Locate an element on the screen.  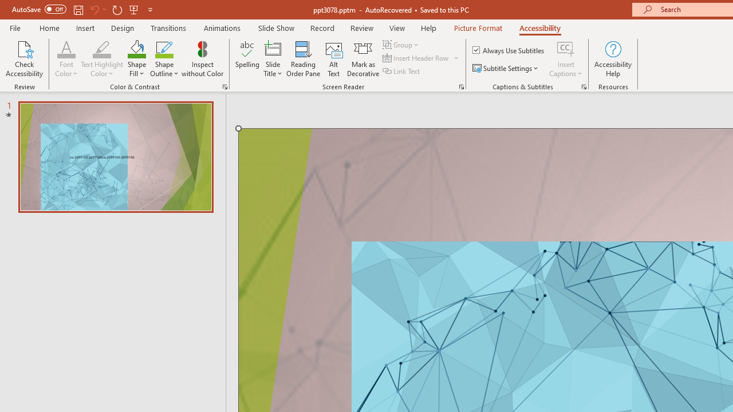
Color & Contrast is located at coordinates (224, 87).